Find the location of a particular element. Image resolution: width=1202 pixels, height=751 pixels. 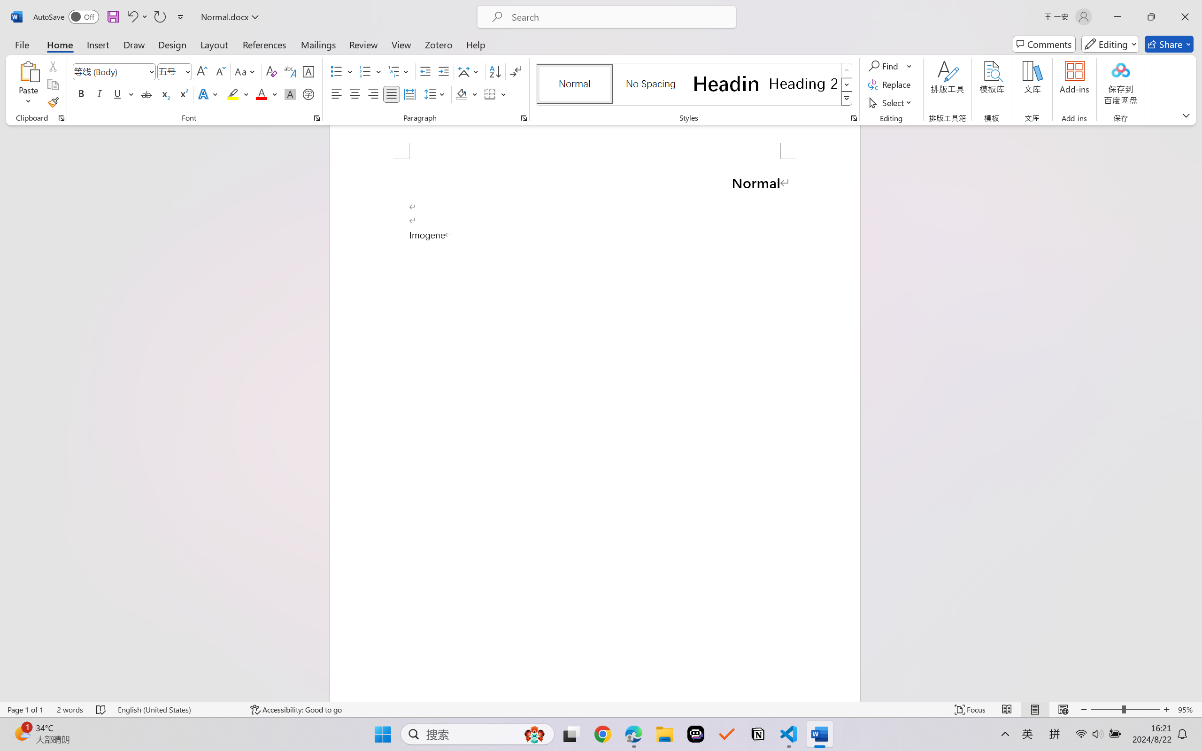

Help is located at coordinates (475, 44).